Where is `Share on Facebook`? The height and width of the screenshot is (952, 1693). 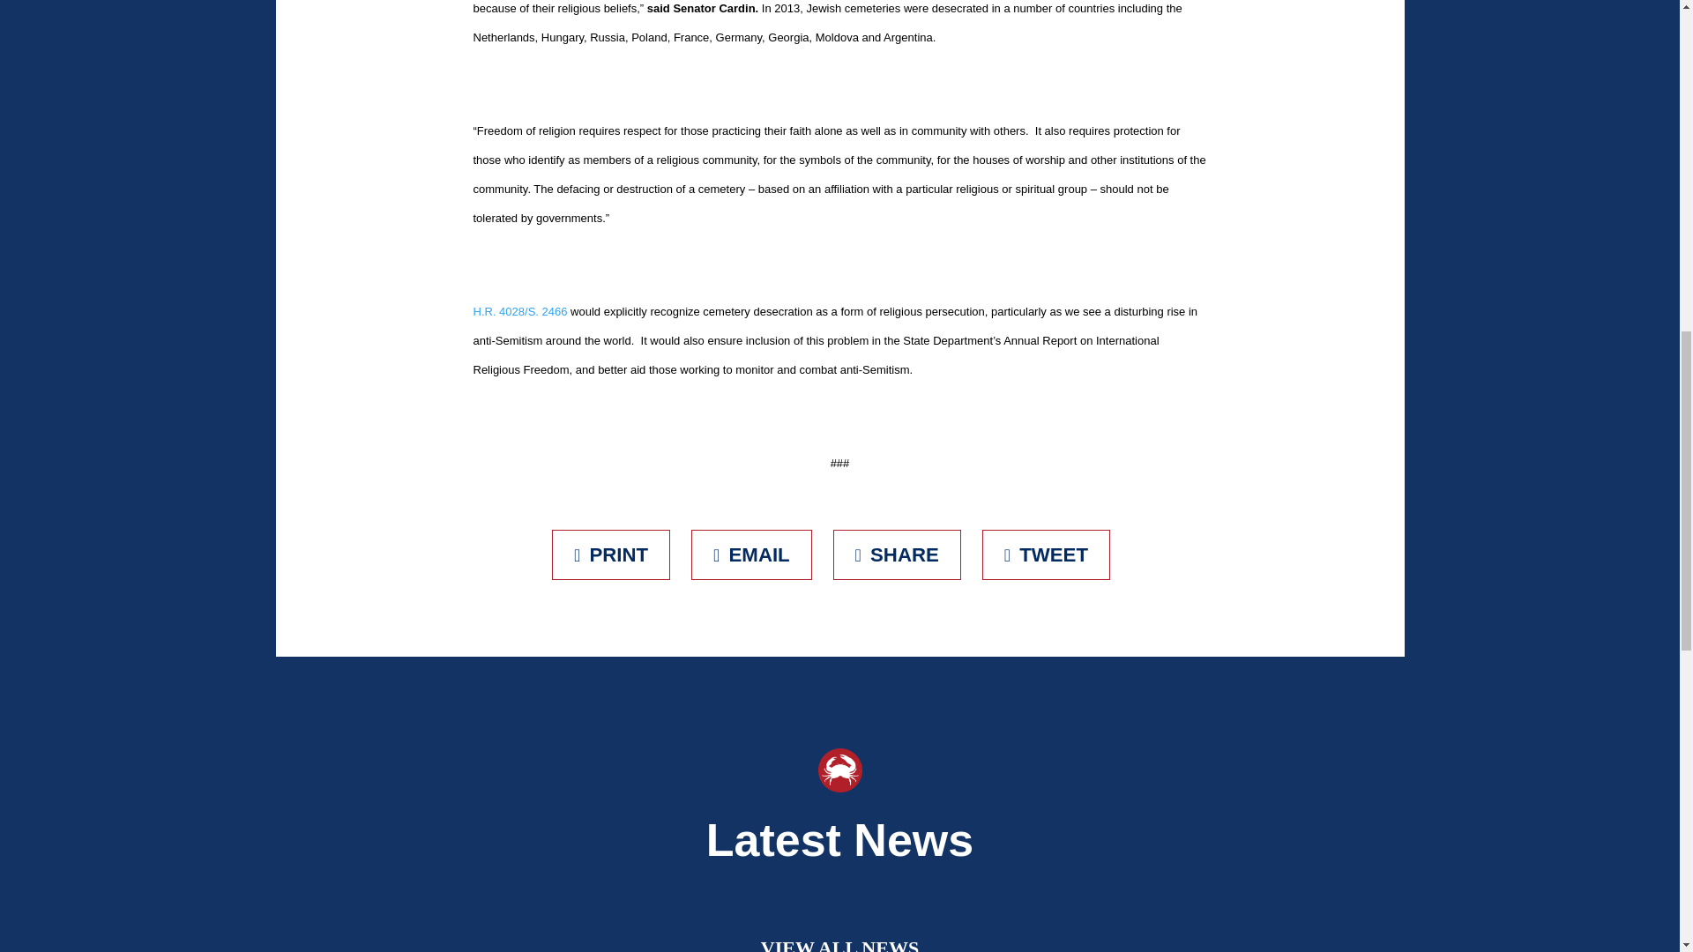
Share on Facebook is located at coordinates (897, 554).